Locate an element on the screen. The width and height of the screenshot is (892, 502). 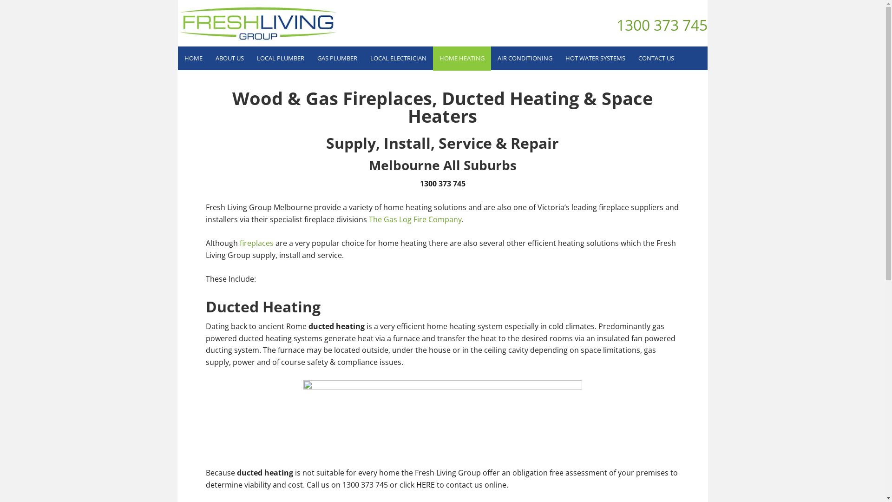
The Gas Log Fire Company is located at coordinates (415, 219).